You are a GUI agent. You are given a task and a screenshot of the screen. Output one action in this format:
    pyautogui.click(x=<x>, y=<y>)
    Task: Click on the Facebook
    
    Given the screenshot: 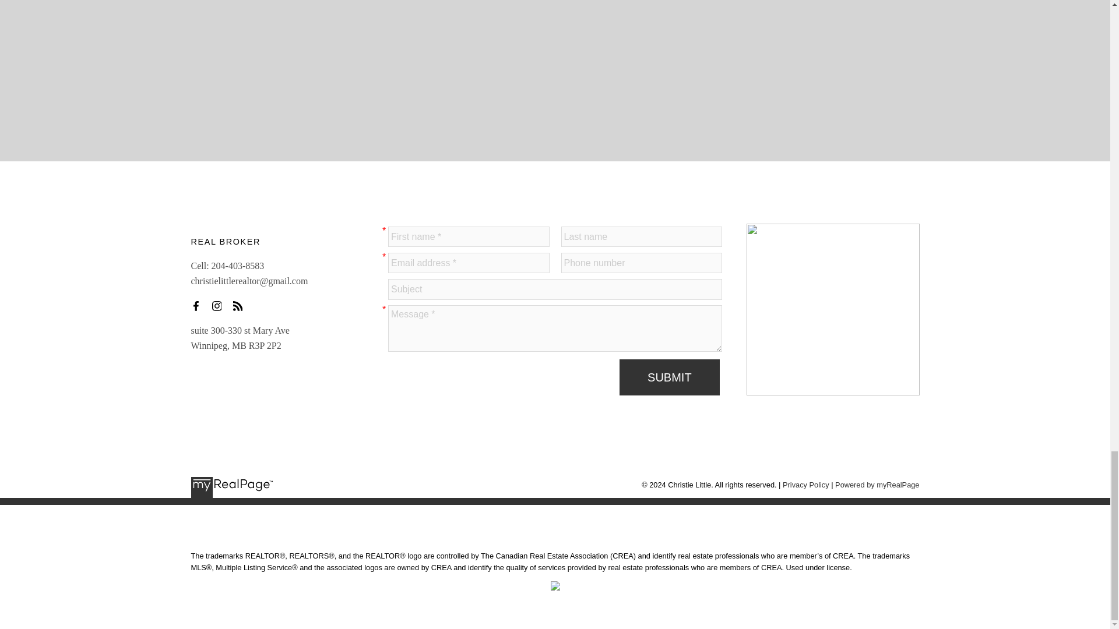 What is the action you would take?
    pyautogui.click(x=199, y=305)
    